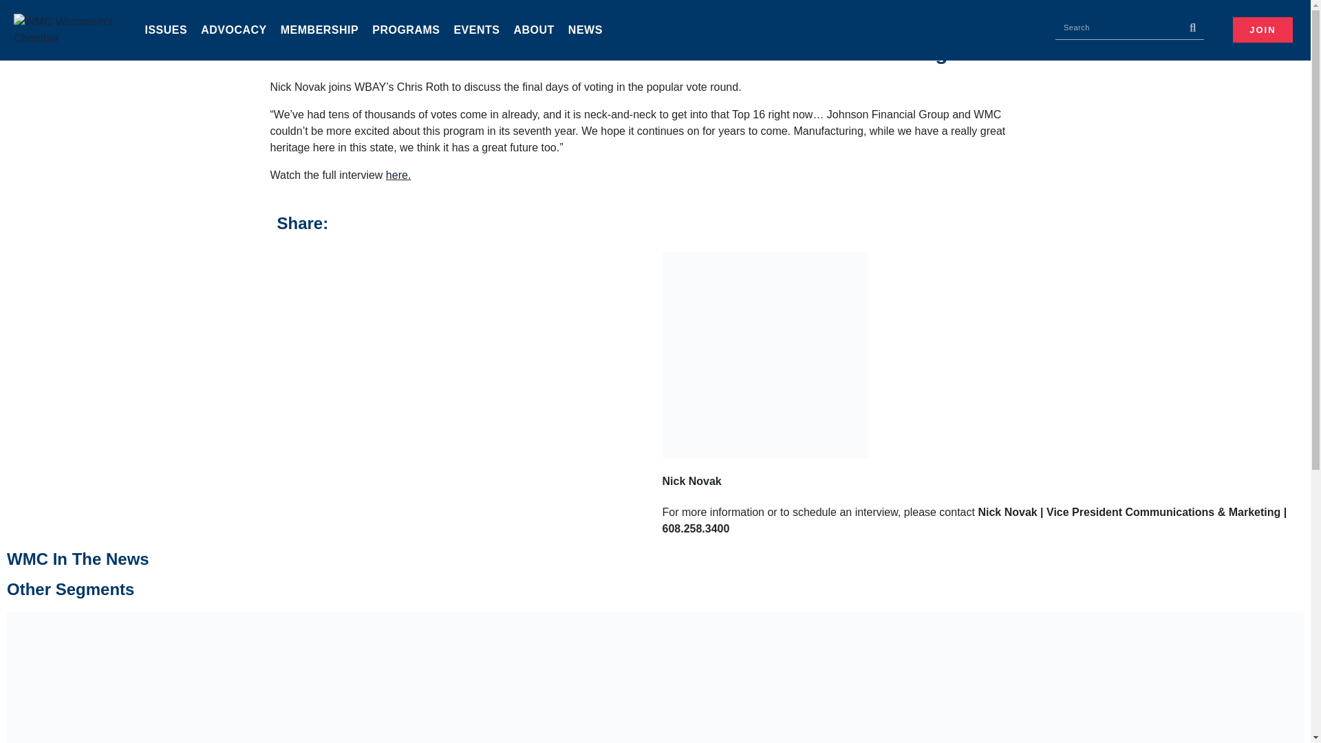 The image size is (1321, 743). I want to click on PROGRAMS, so click(406, 30).